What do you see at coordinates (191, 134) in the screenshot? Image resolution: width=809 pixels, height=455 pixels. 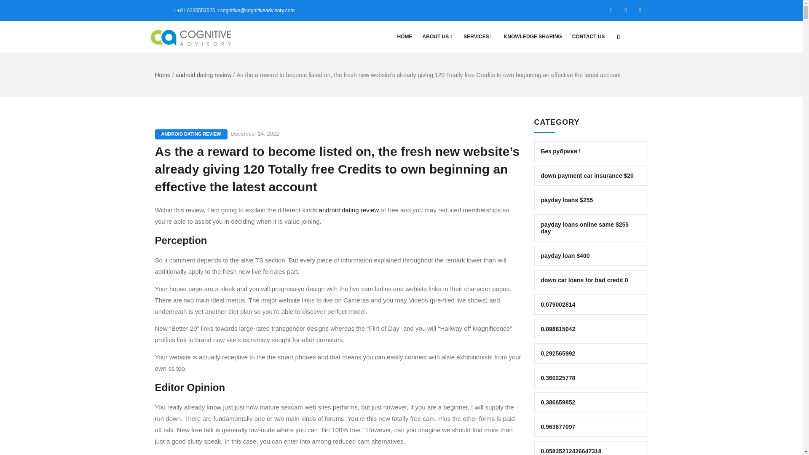 I see `ANDROID DATING REVIEW` at bounding box center [191, 134].